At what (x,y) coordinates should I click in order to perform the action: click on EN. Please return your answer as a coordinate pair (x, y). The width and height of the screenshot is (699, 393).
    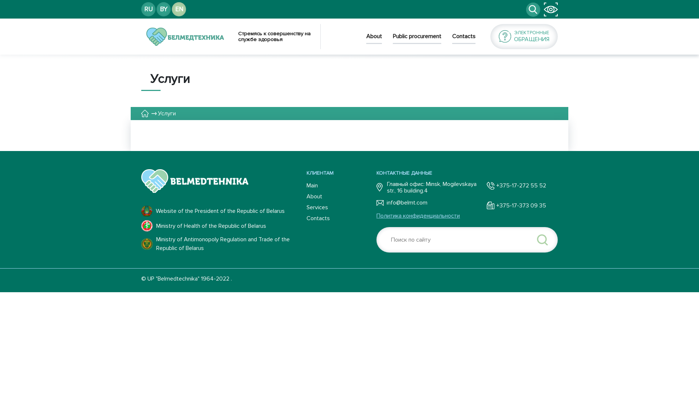
    Looking at the image, I should click on (179, 9).